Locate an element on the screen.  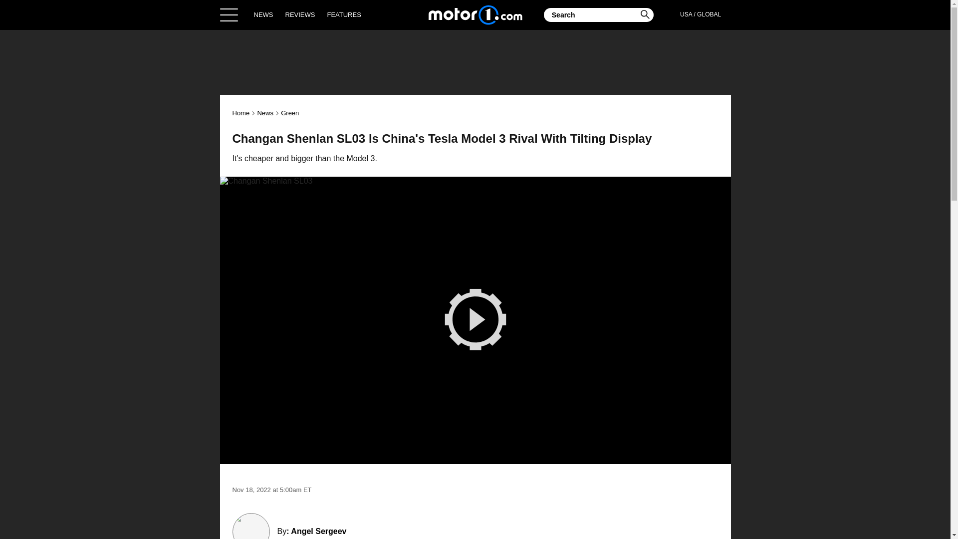
Angel Sergeev is located at coordinates (318, 531).